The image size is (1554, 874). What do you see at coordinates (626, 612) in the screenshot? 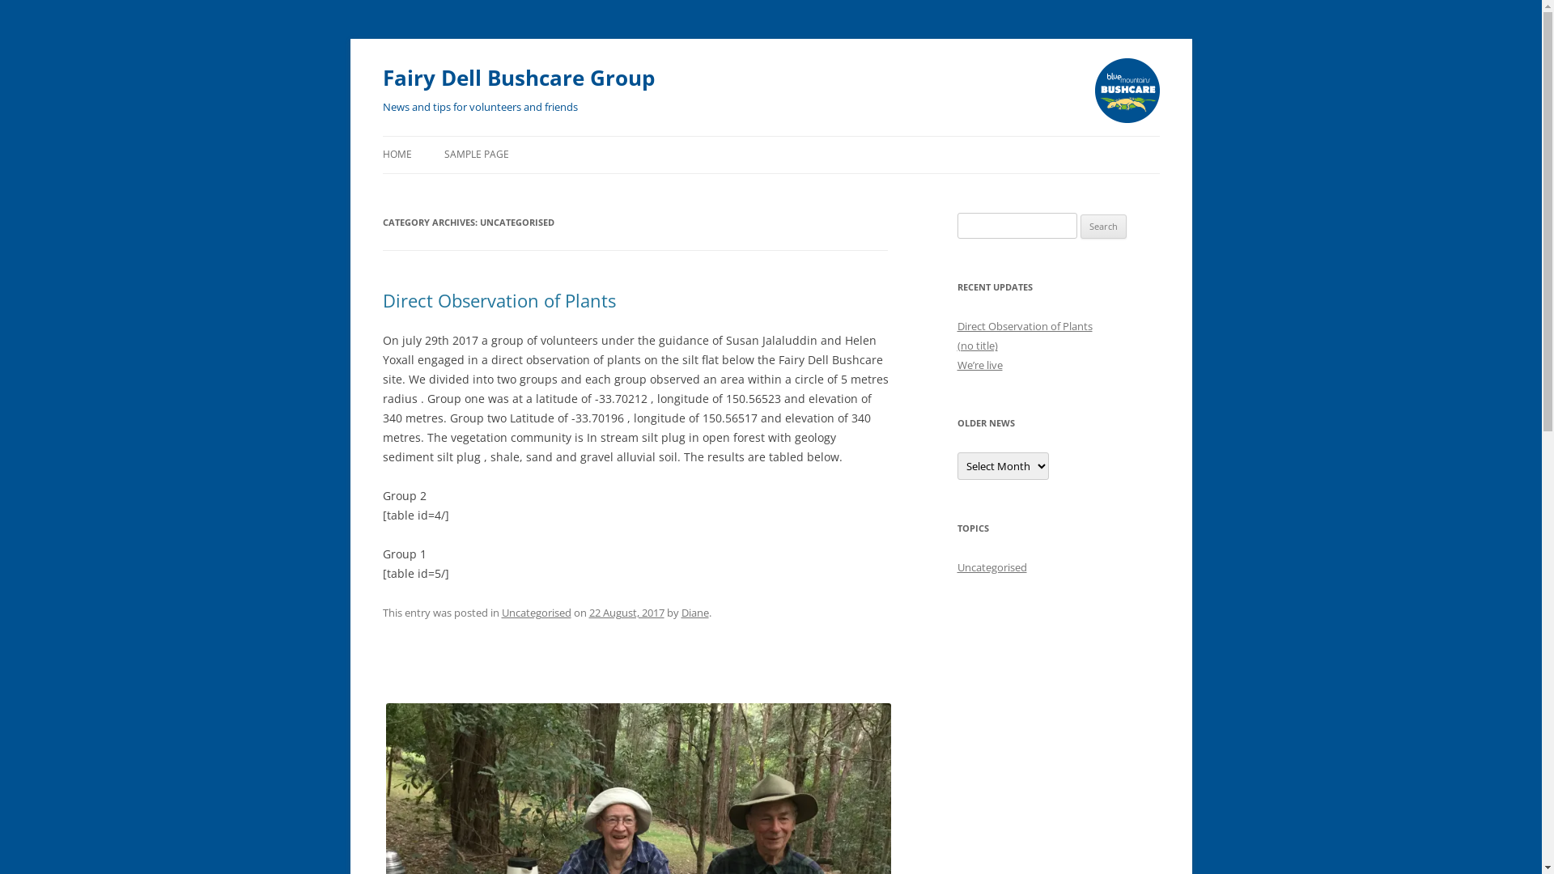
I see `22 August, 2017` at bounding box center [626, 612].